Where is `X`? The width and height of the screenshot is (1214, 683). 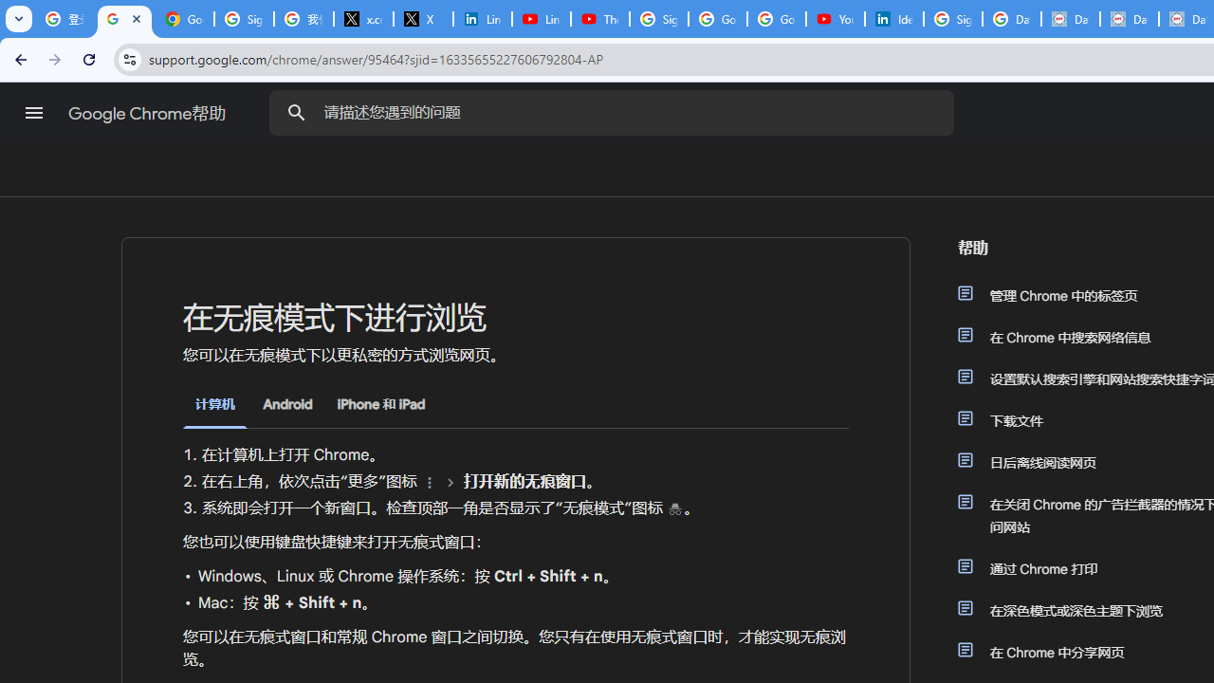 X is located at coordinates (423, 19).